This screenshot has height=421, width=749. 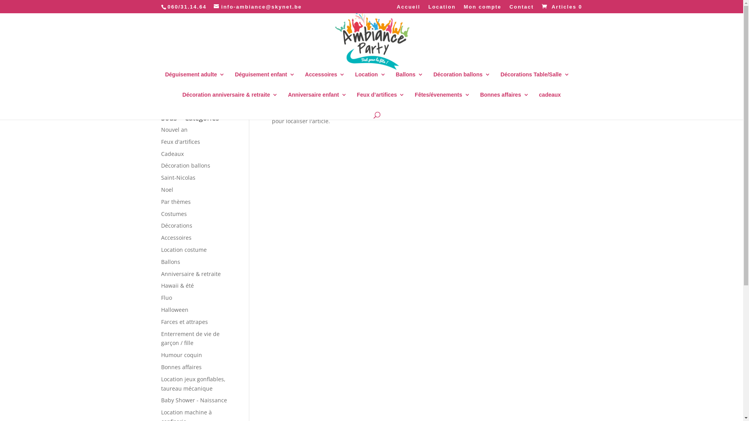 I want to click on Accessoires, so click(x=176, y=238).